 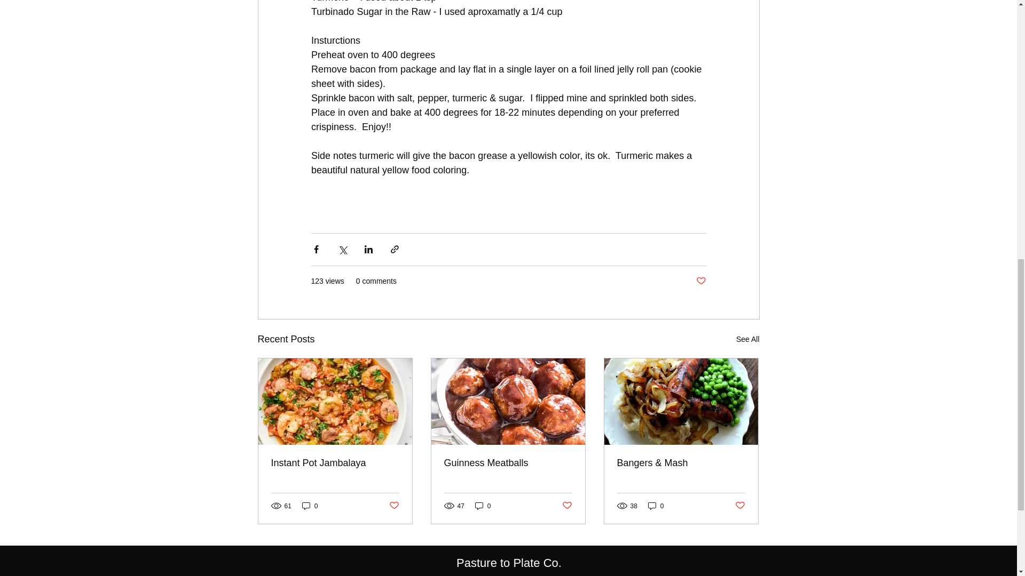 I want to click on Post not marked as liked, so click(x=567, y=506).